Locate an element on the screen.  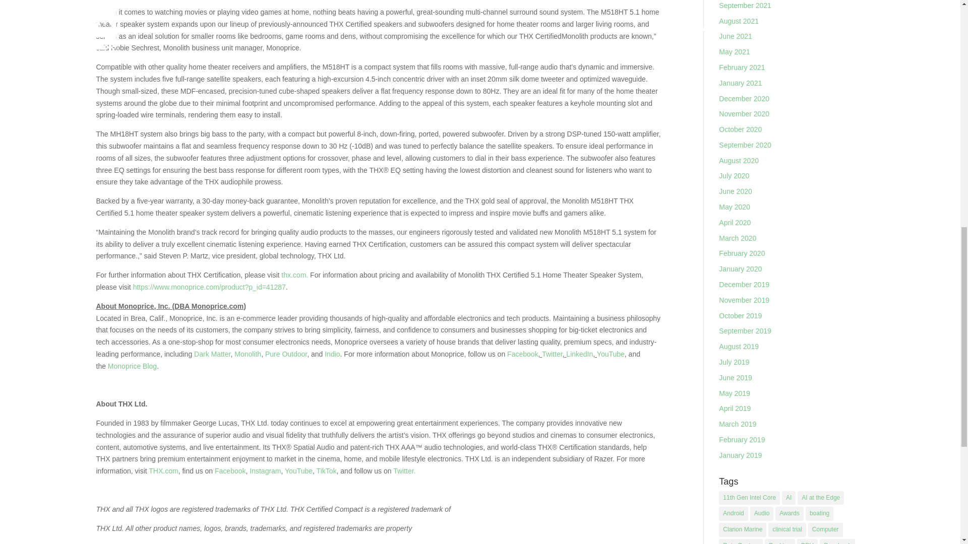
LinkedIn is located at coordinates (579, 354).